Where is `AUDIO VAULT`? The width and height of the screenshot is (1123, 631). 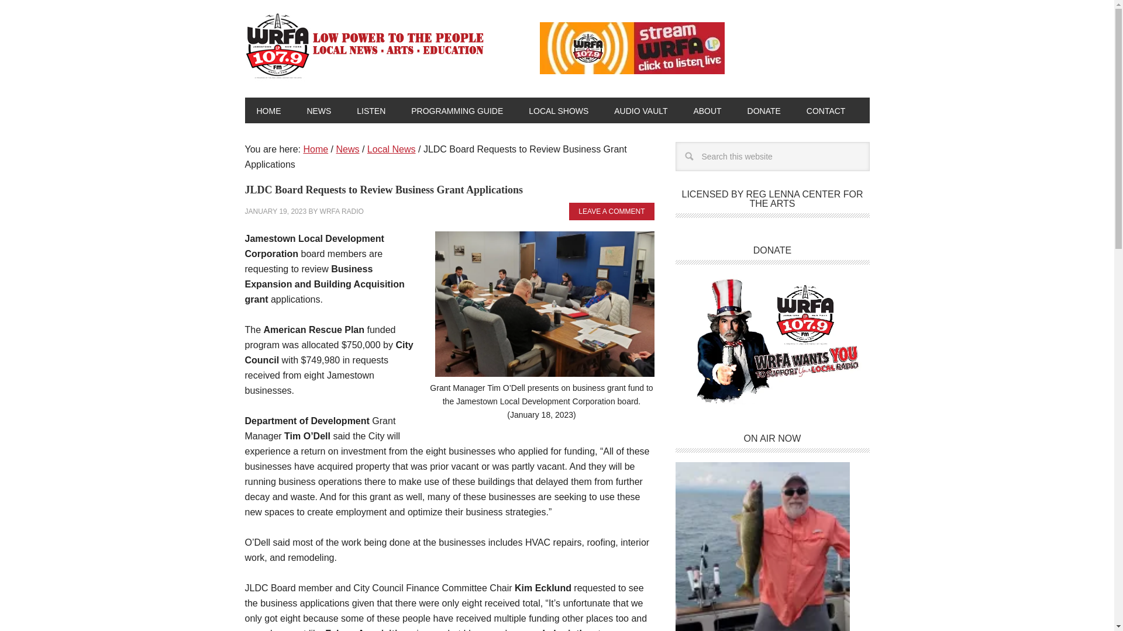
AUDIO VAULT is located at coordinates (640, 110).